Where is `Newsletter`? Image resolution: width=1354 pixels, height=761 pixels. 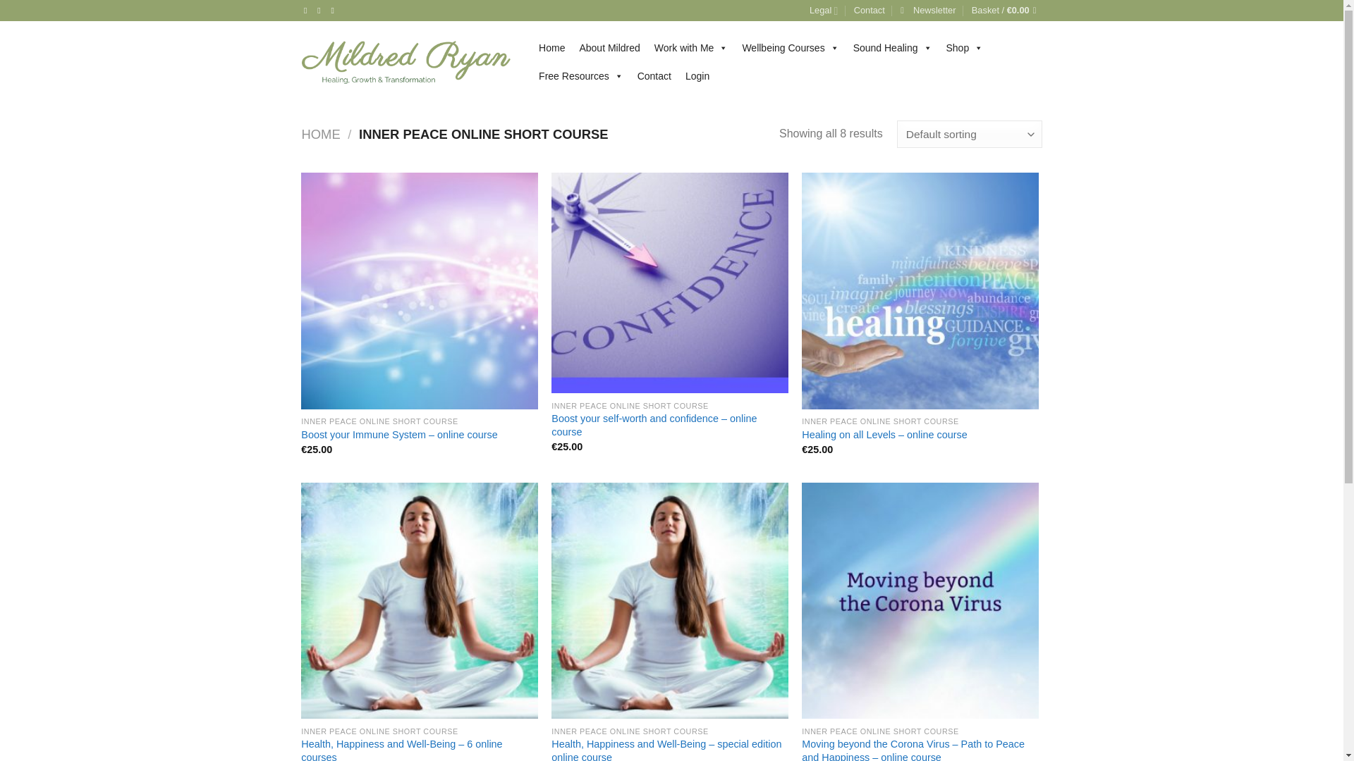
Newsletter is located at coordinates (928, 11).